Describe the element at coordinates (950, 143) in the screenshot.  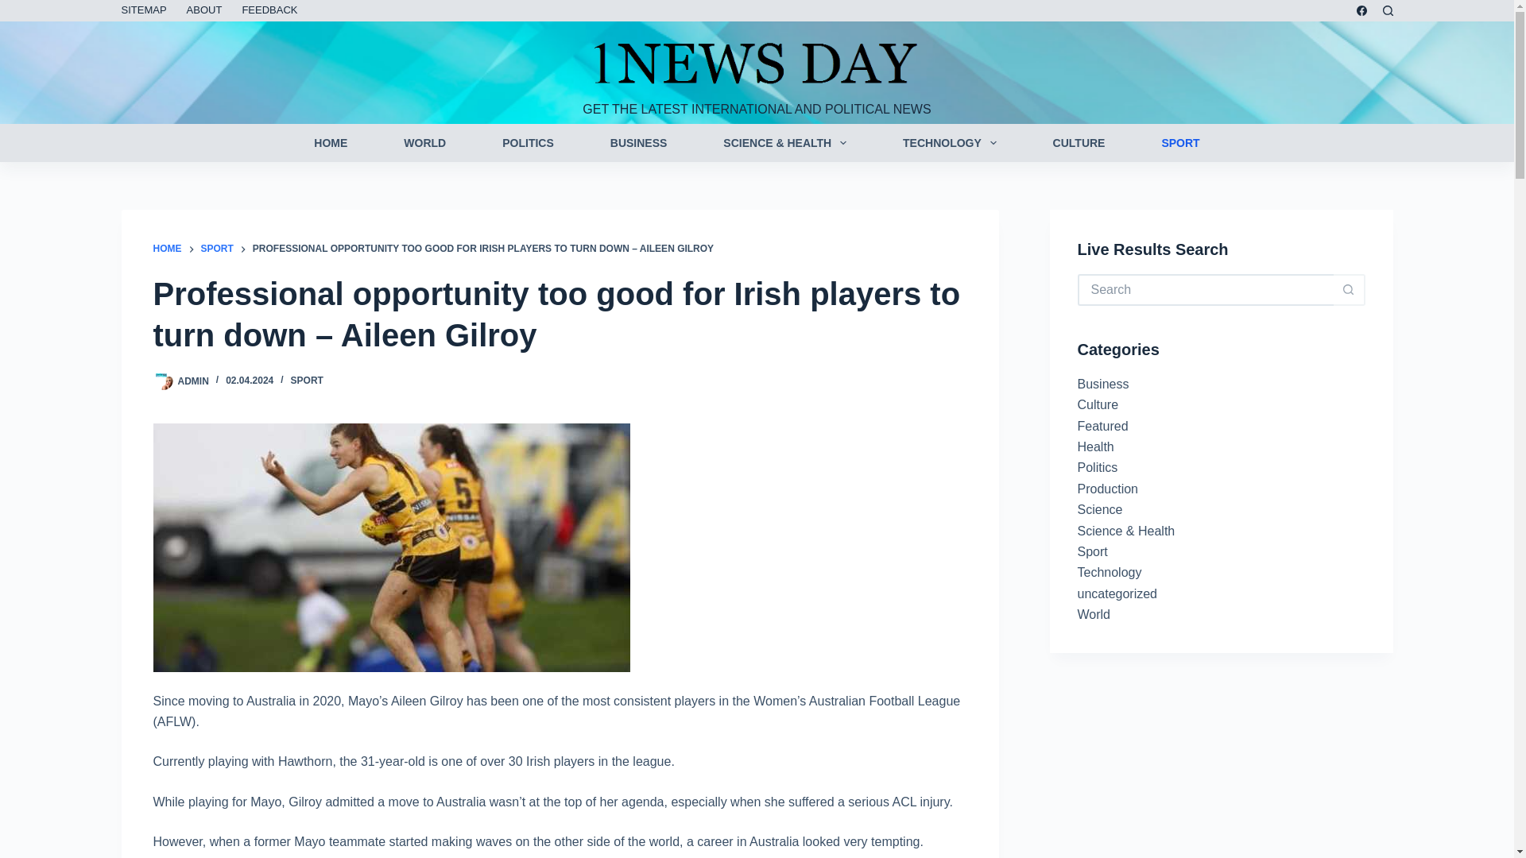
I see `TECHNOLOGY` at that location.